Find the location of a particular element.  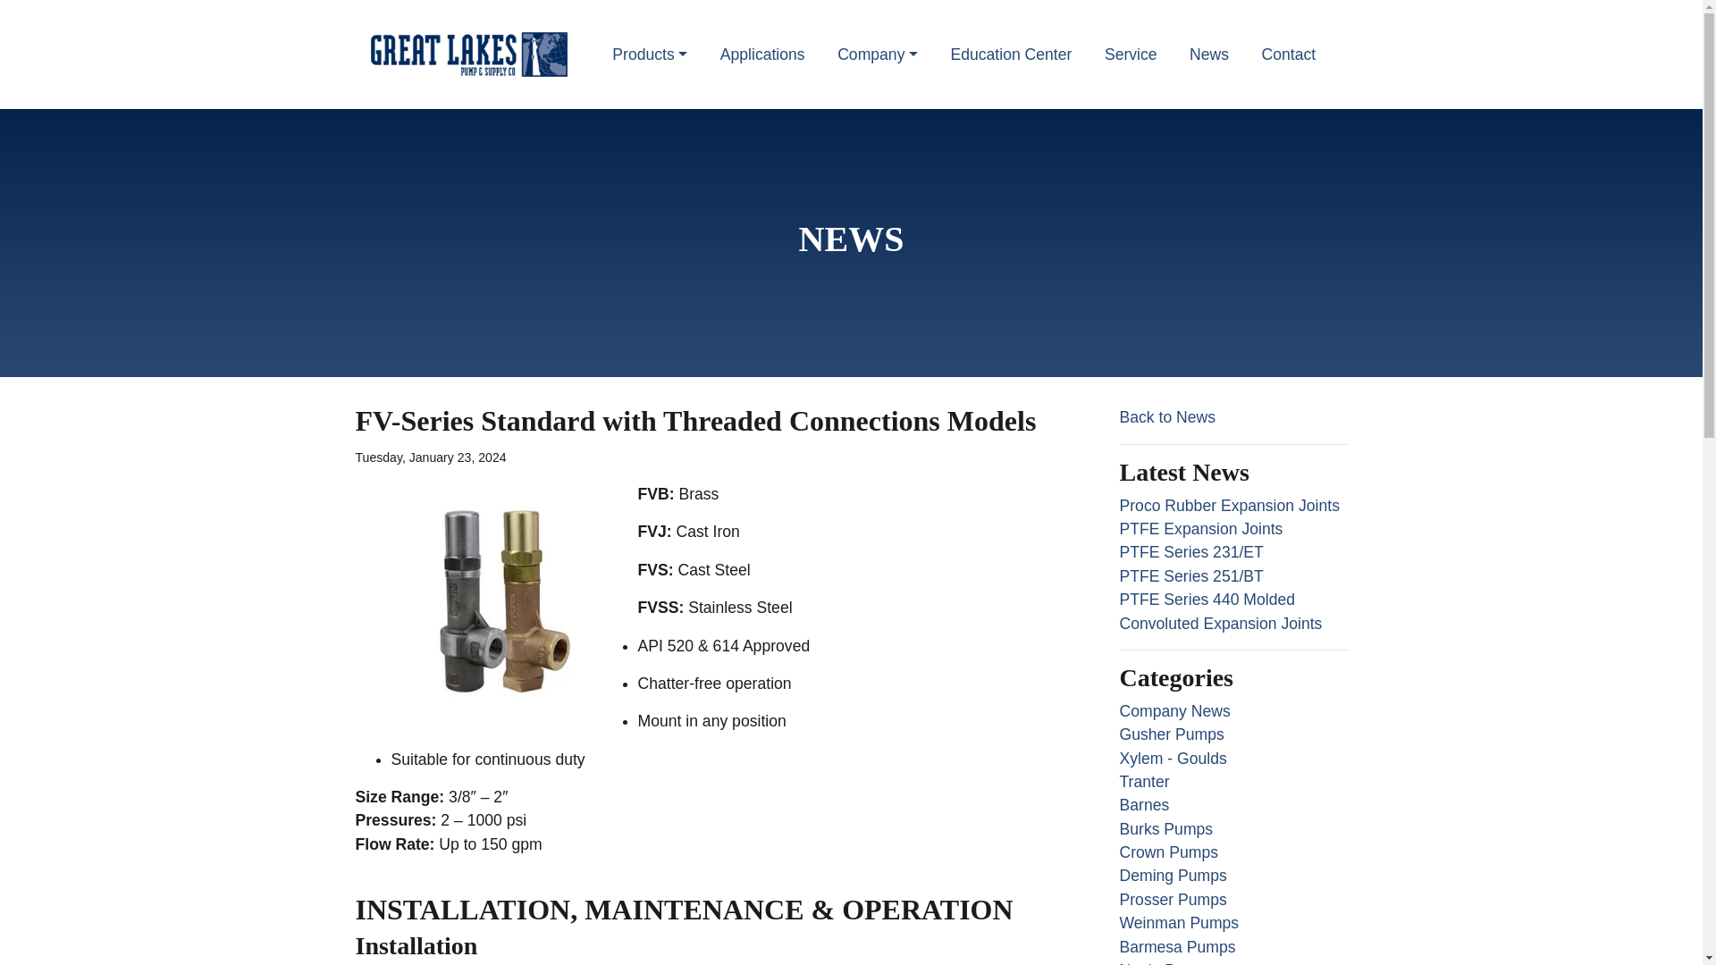

Company is located at coordinates (878, 54).